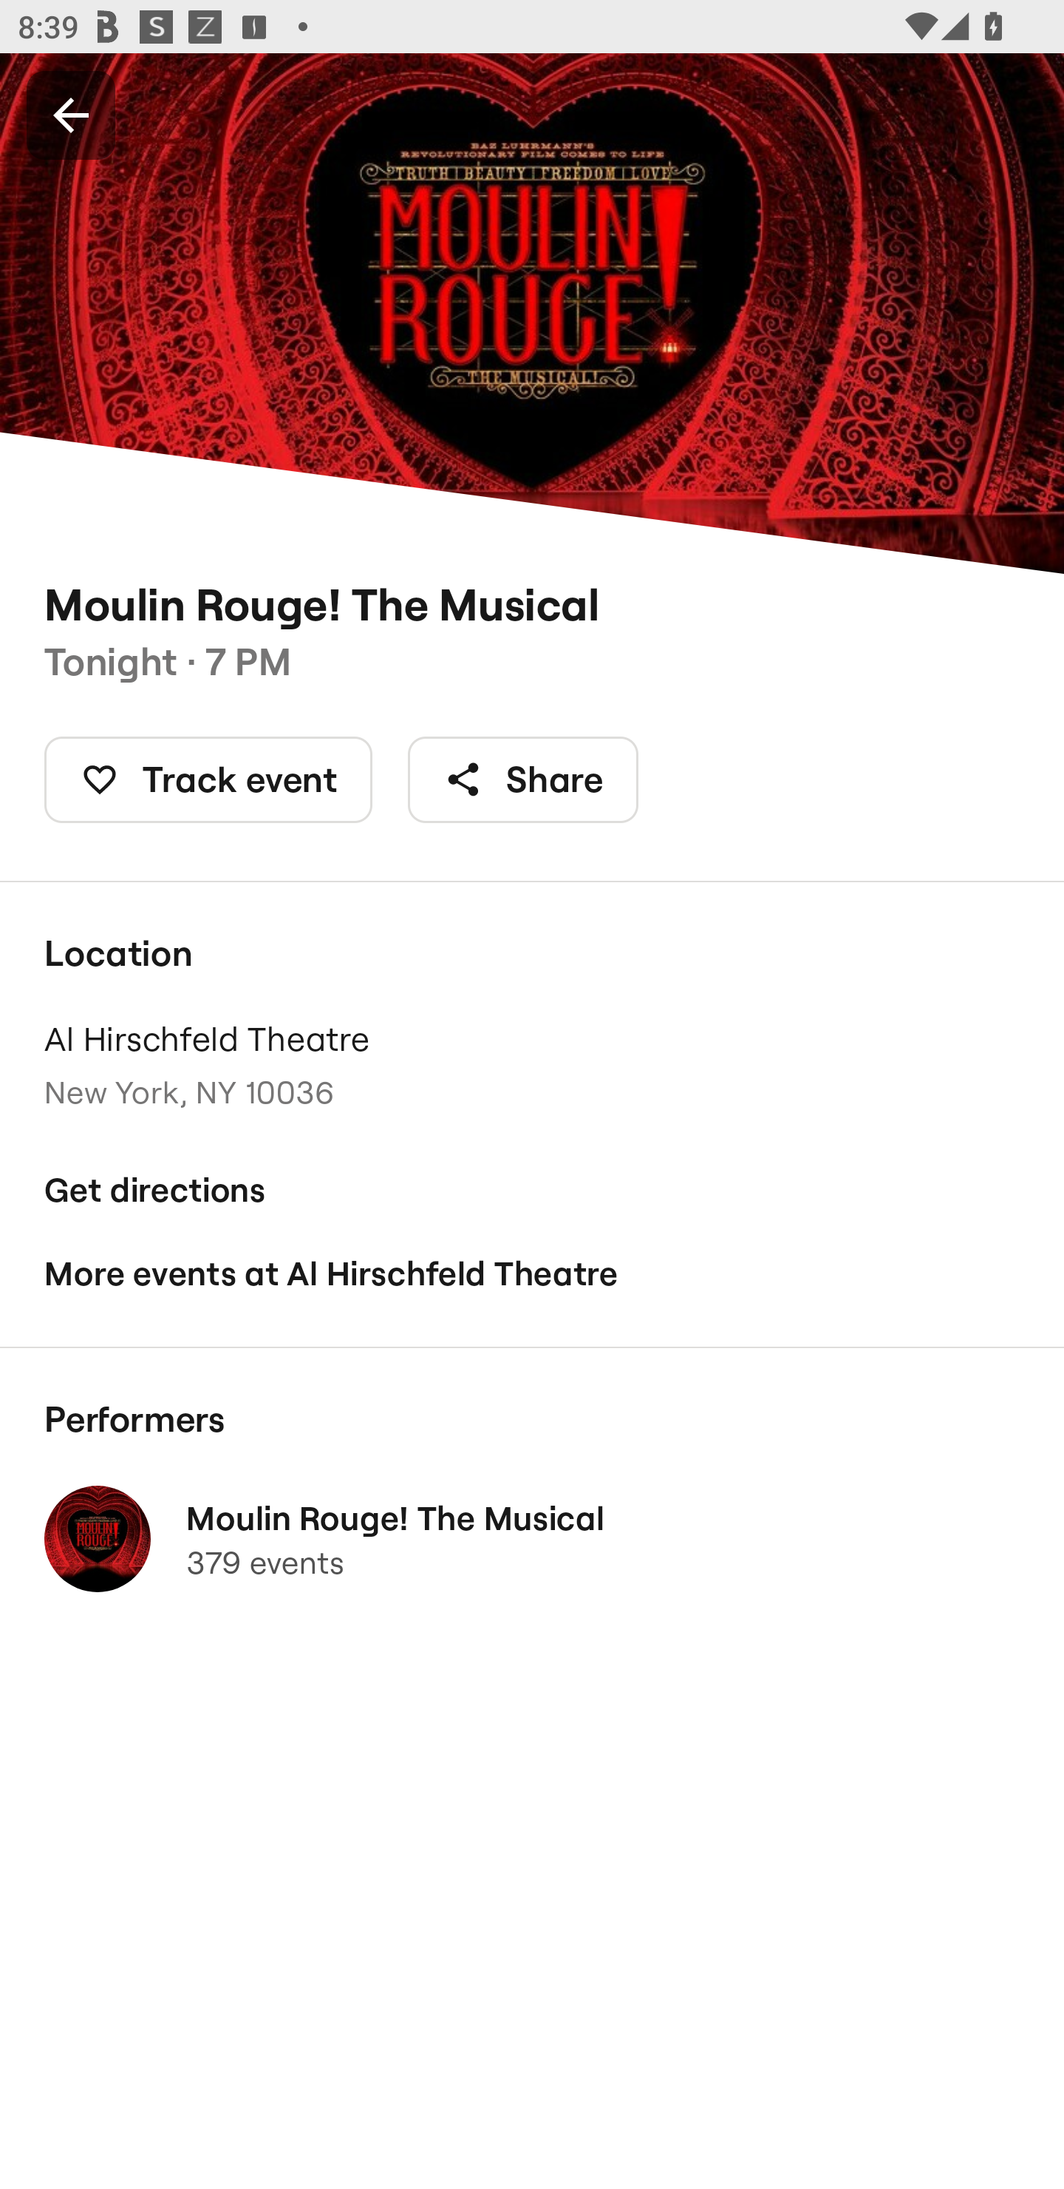  I want to click on More events at Al Hirschfeld Theatre, so click(532, 1273).